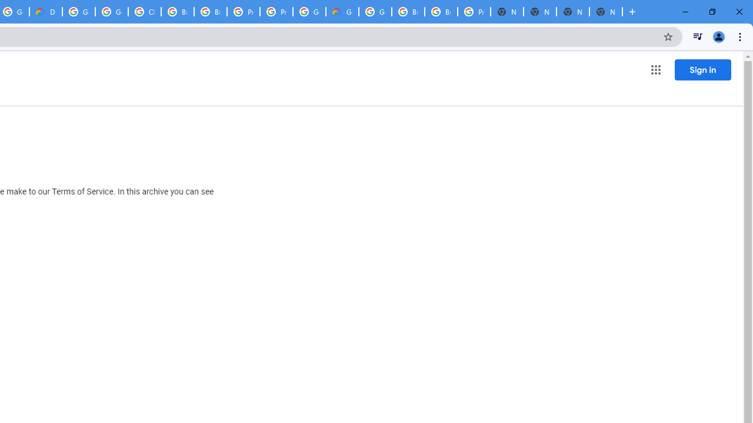 The height and width of the screenshot is (423, 753). Describe the element at coordinates (507, 12) in the screenshot. I see `New Tab` at that location.